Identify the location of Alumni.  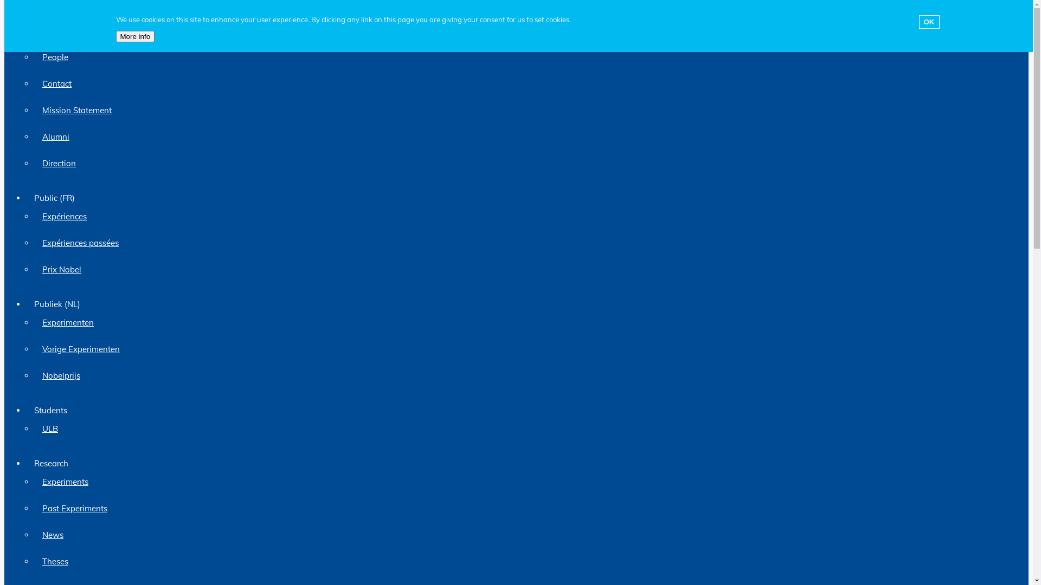
(527, 136).